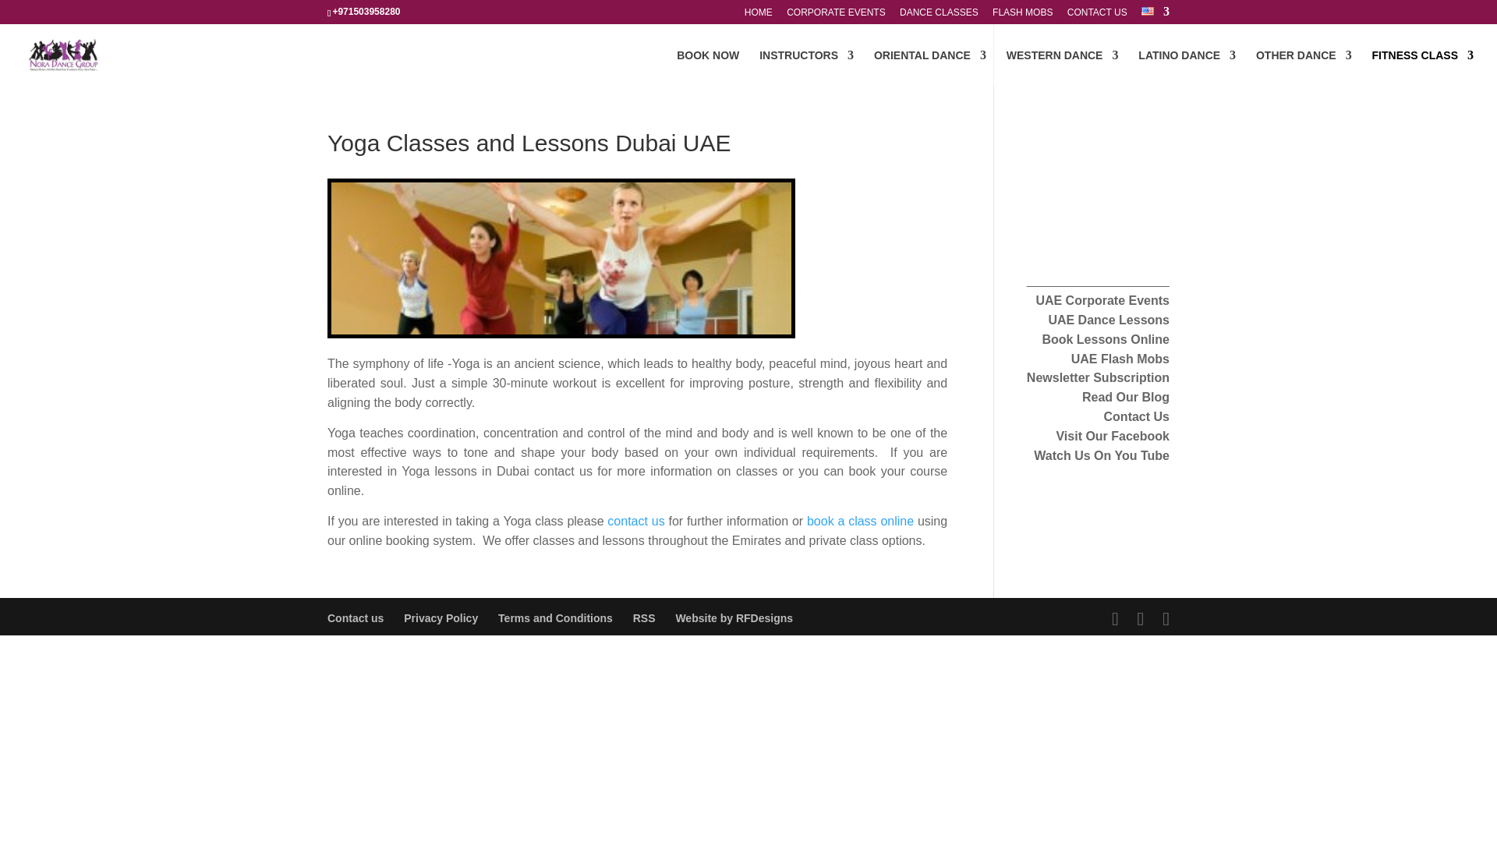 The height and width of the screenshot is (842, 1497). Describe the element at coordinates (930, 68) in the screenshot. I see `ORIENTAL DANCE` at that location.